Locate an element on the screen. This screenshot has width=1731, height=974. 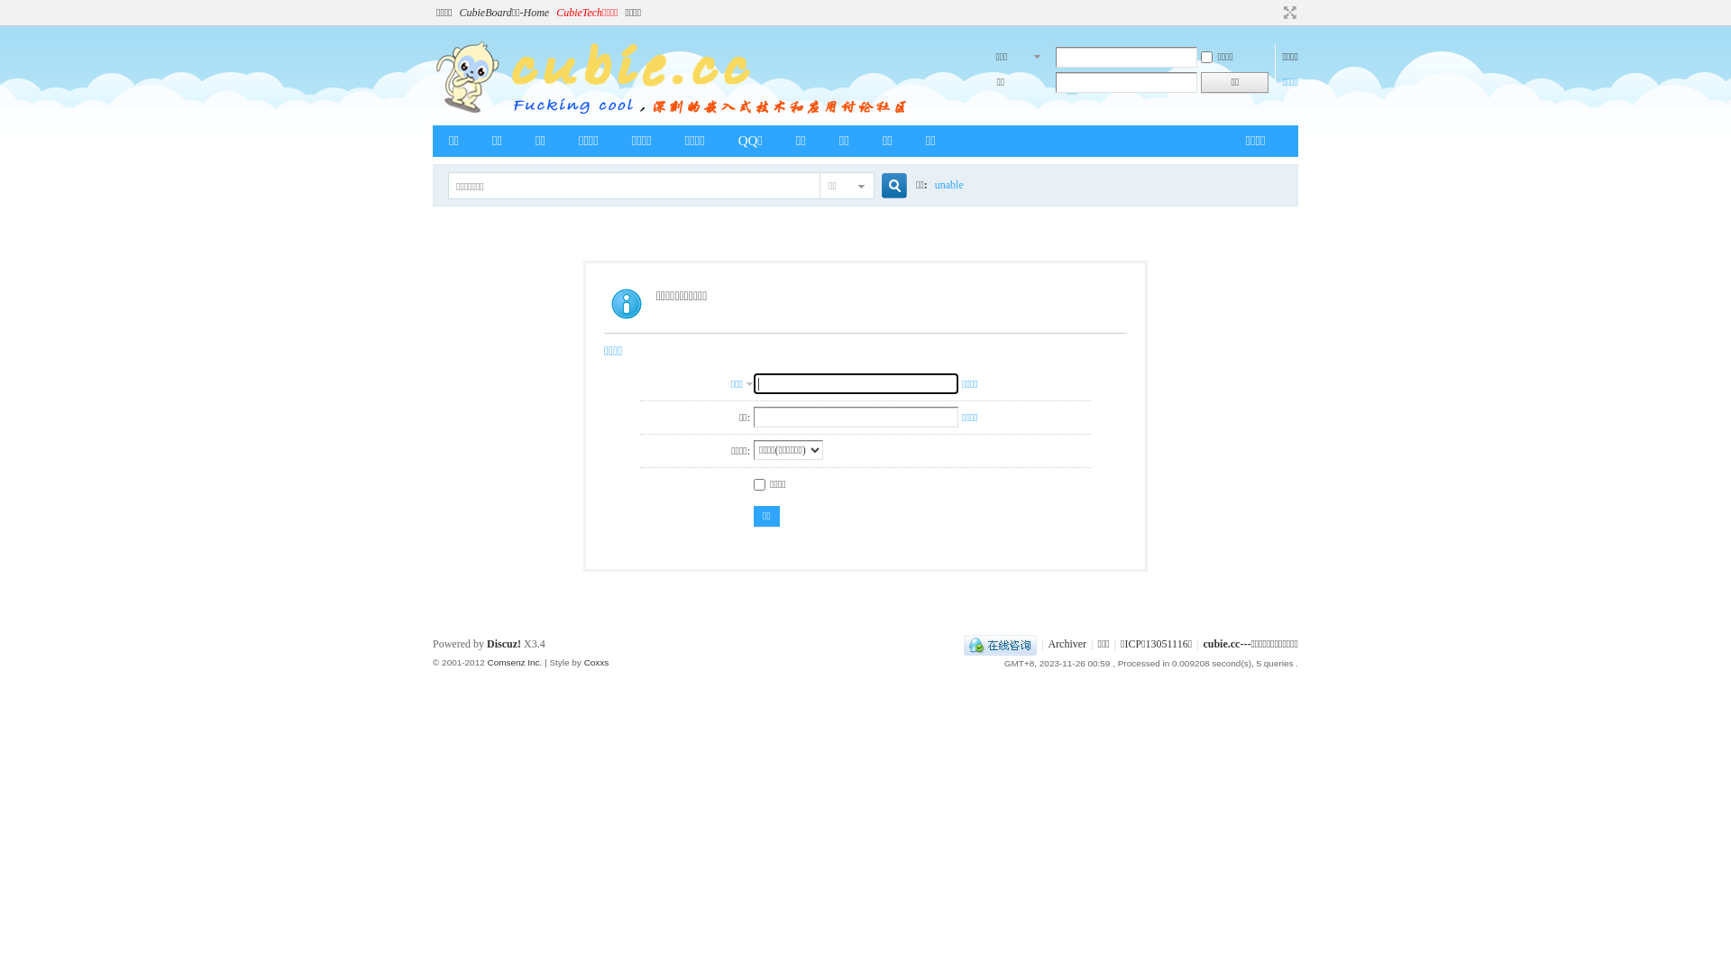
Coxxs is located at coordinates (597, 662).